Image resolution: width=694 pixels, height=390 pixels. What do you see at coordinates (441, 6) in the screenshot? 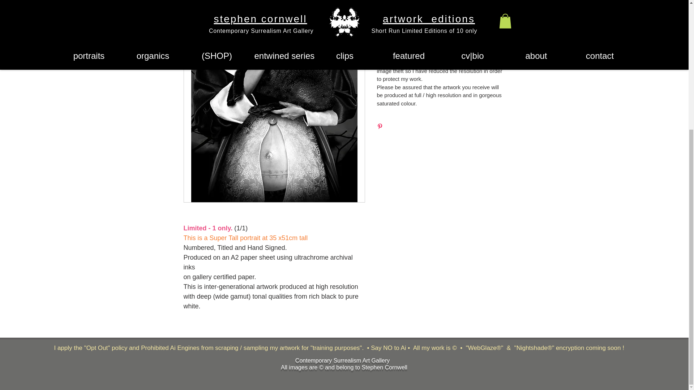
I see `Buy Now` at bounding box center [441, 6].